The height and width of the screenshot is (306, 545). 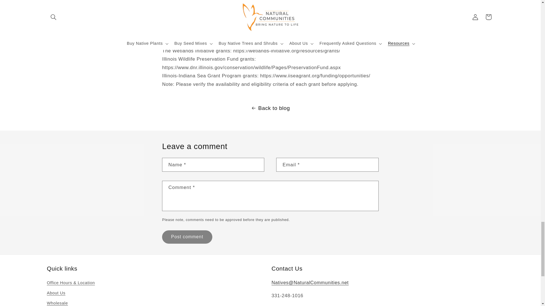 What do you see at coordinates (187, 237) in the screenshot?
I see `Post comment` at bounding box center [187, 237].